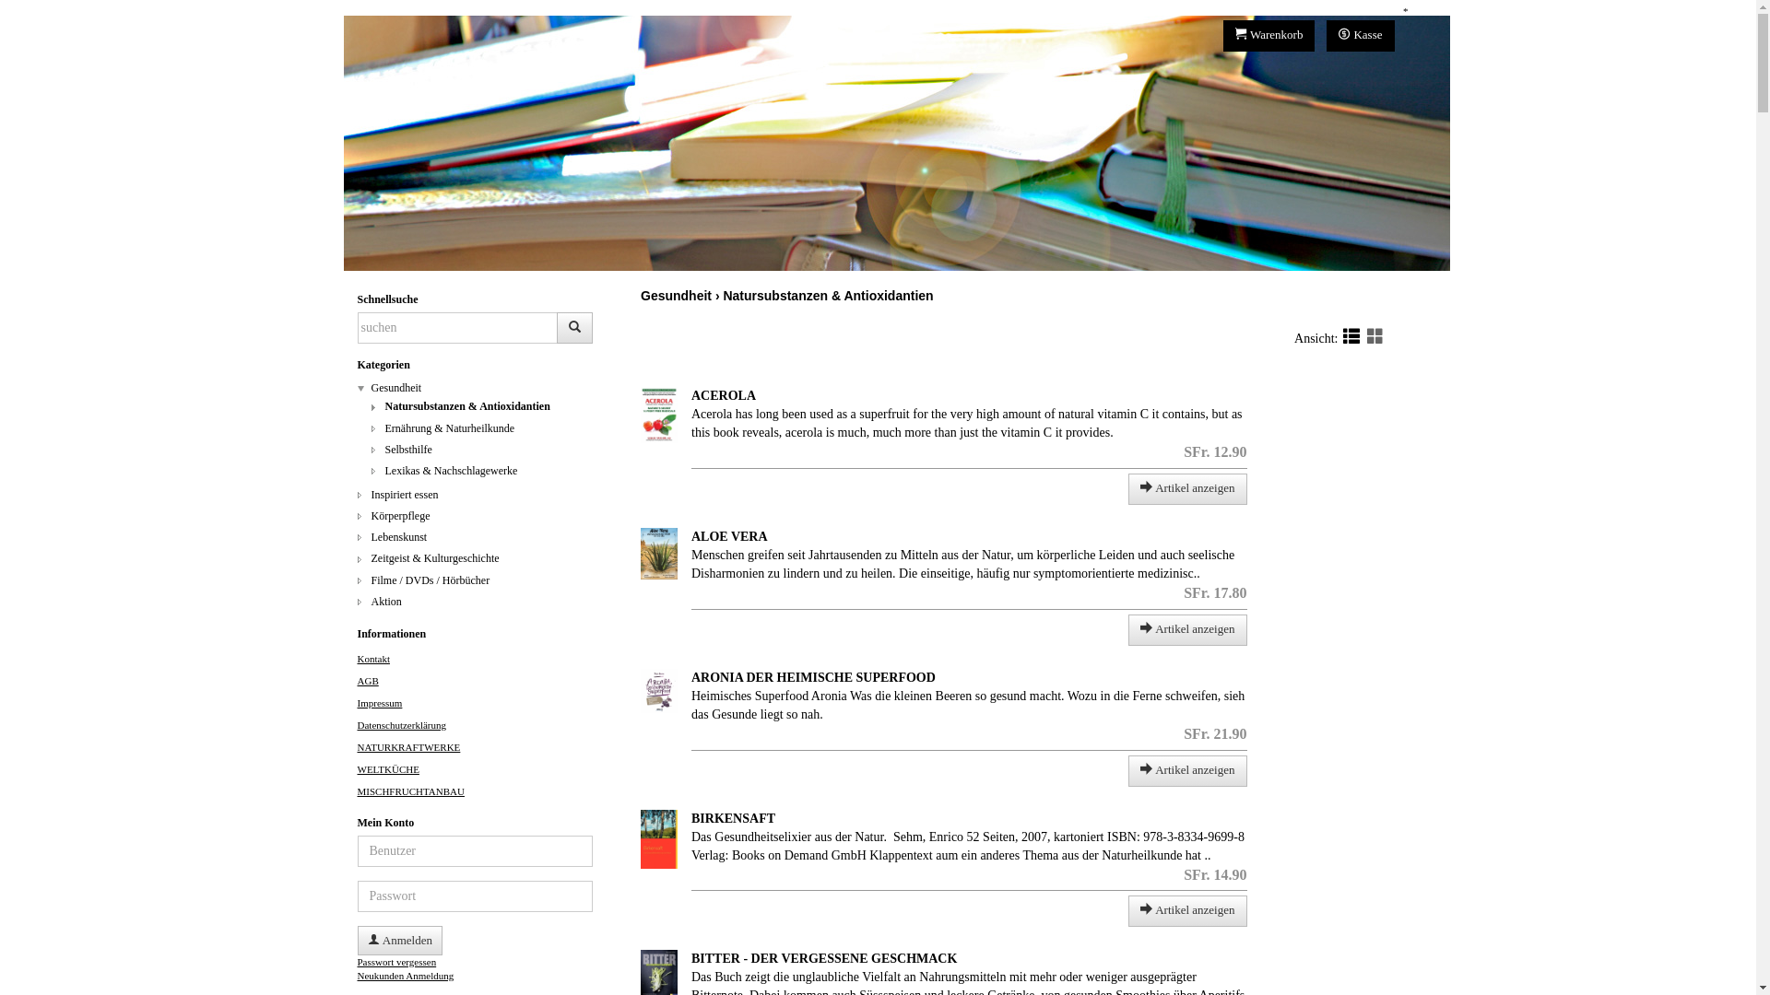 The height and width of the screenshot is (995, 1770). What do you see at coordinates (406, 976) in the screenshot?
I see `Neukunden Anmeldung` at bounding box center [406, 976].